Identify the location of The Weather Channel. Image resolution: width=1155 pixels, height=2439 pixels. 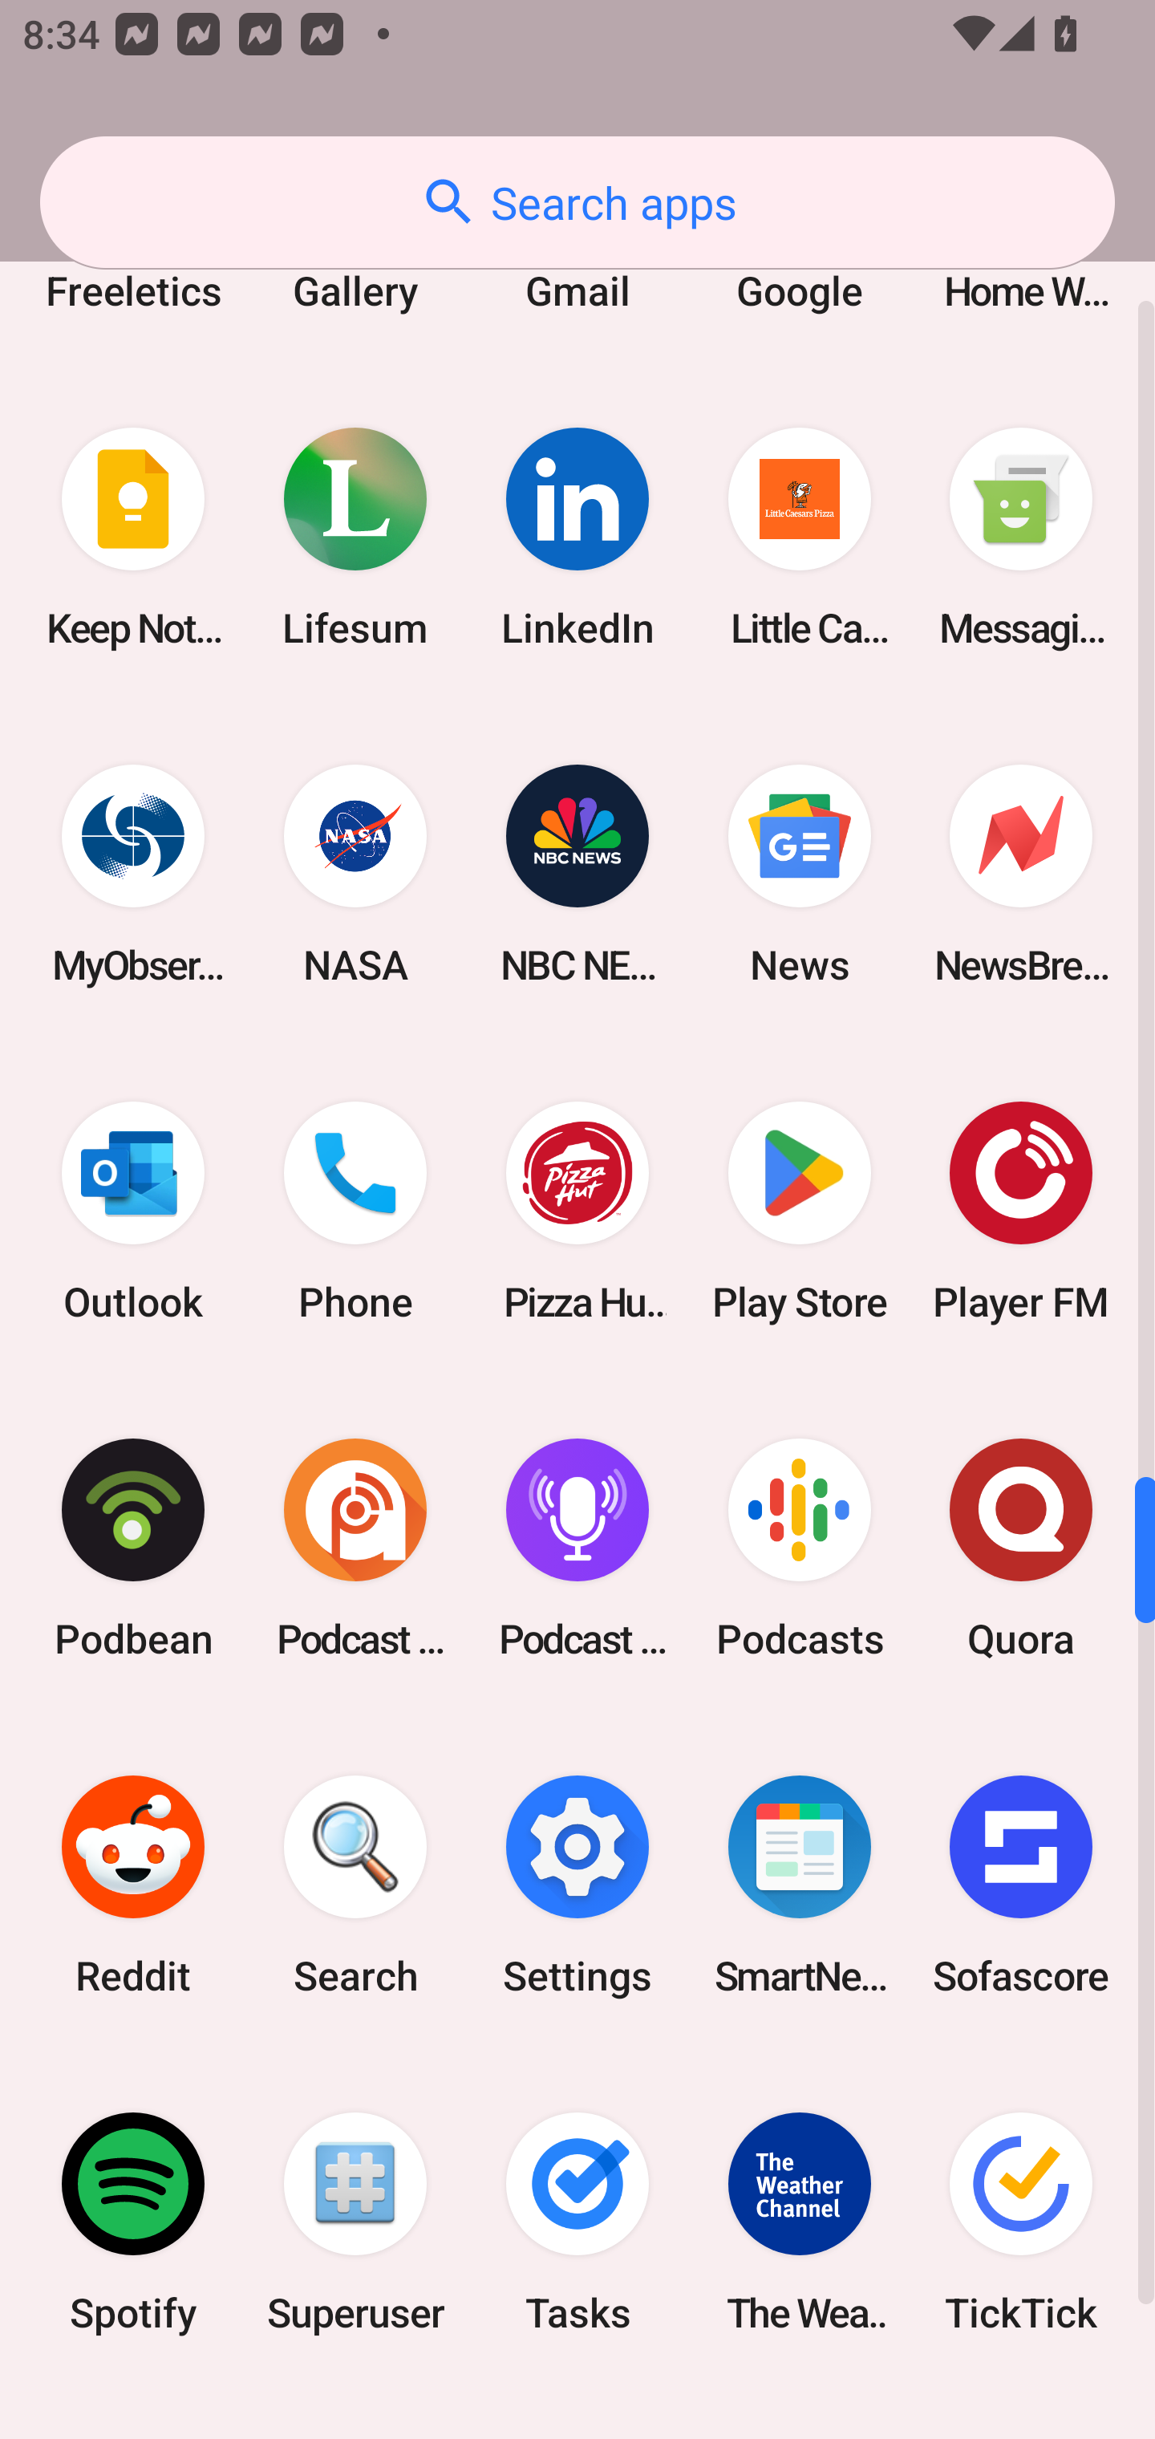
(799, 2222).